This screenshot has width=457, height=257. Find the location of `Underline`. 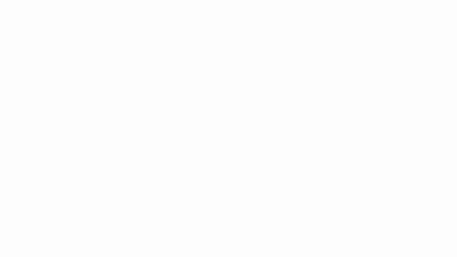

Underline is located at coordinates (86, 43).